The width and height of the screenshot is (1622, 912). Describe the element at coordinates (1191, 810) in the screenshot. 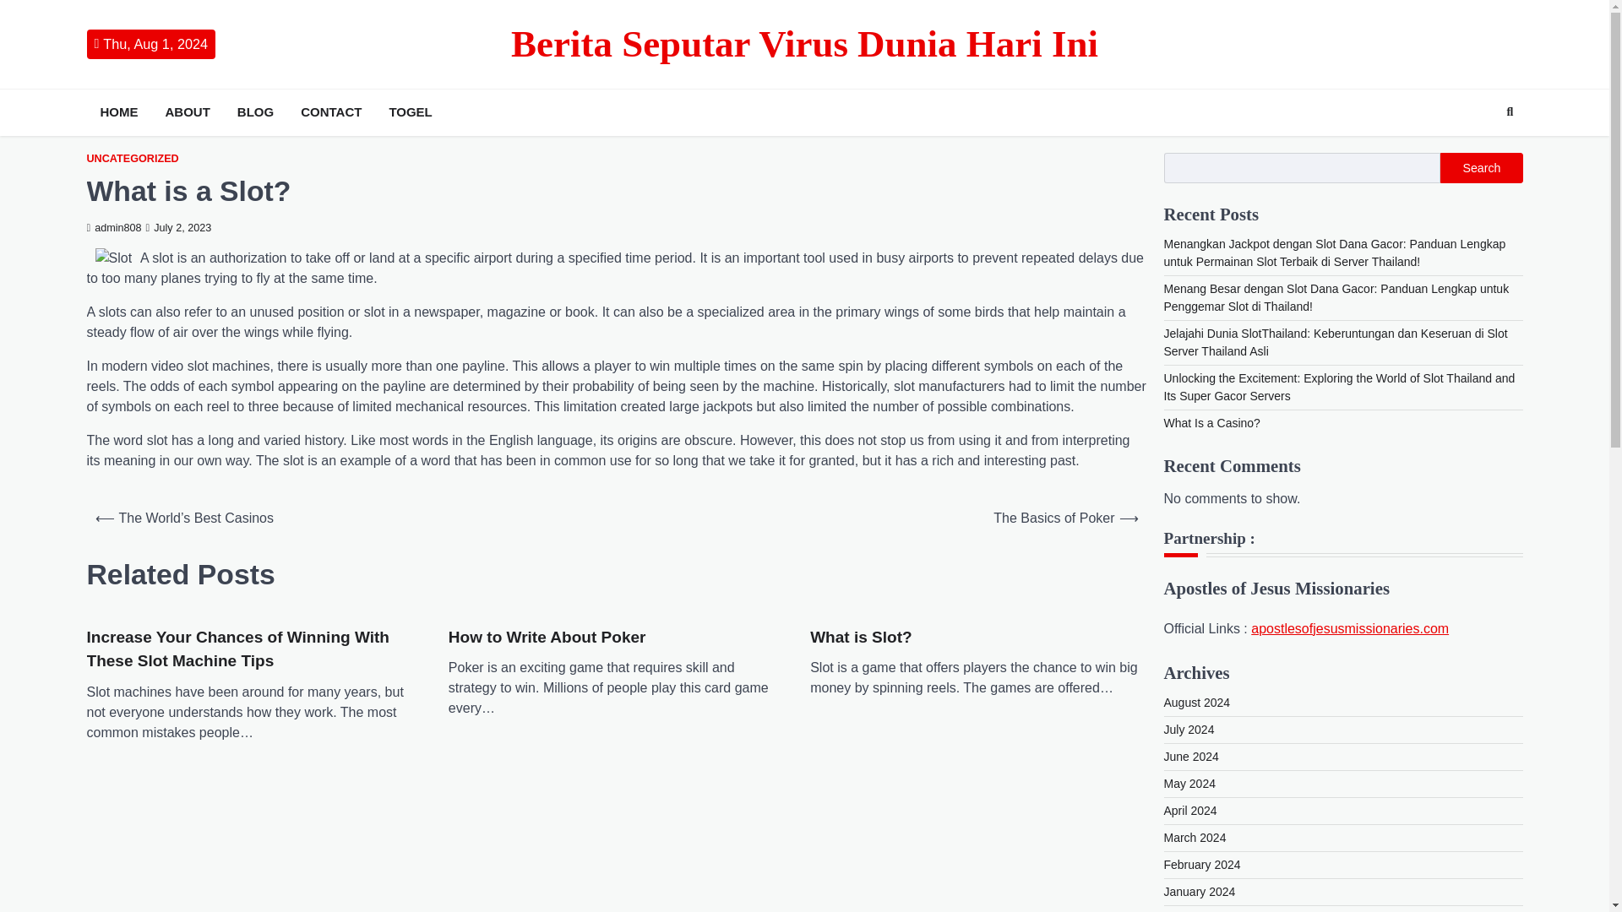

I see `April 2024` at that location.